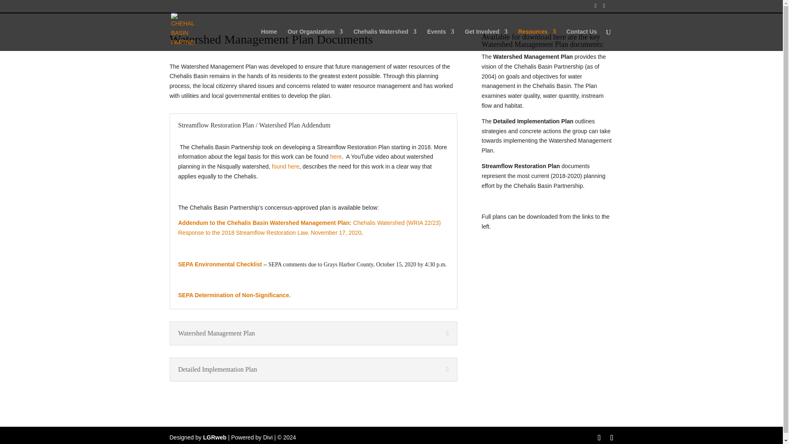  Describe the element at coordinates (286, 166) in the screenshot. I see `found here` at that location.